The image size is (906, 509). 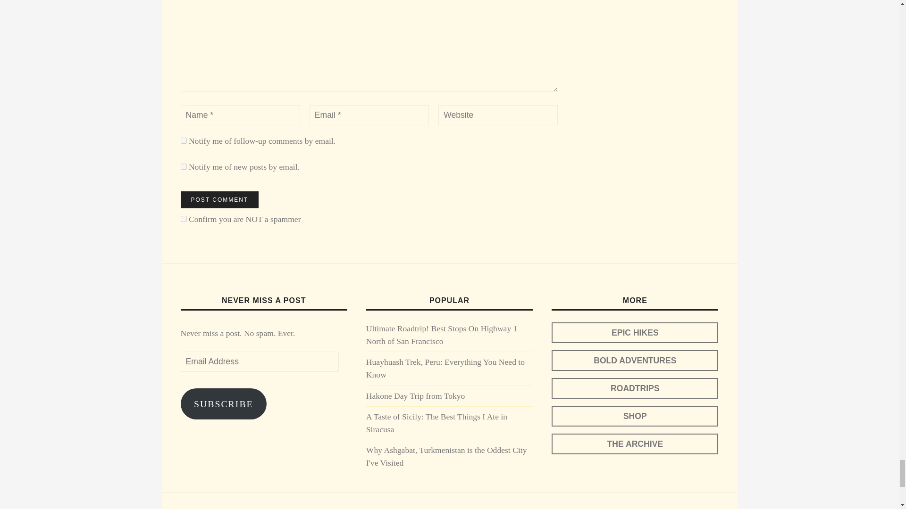 I want to click on subscribe, so click(x=183, y=166).